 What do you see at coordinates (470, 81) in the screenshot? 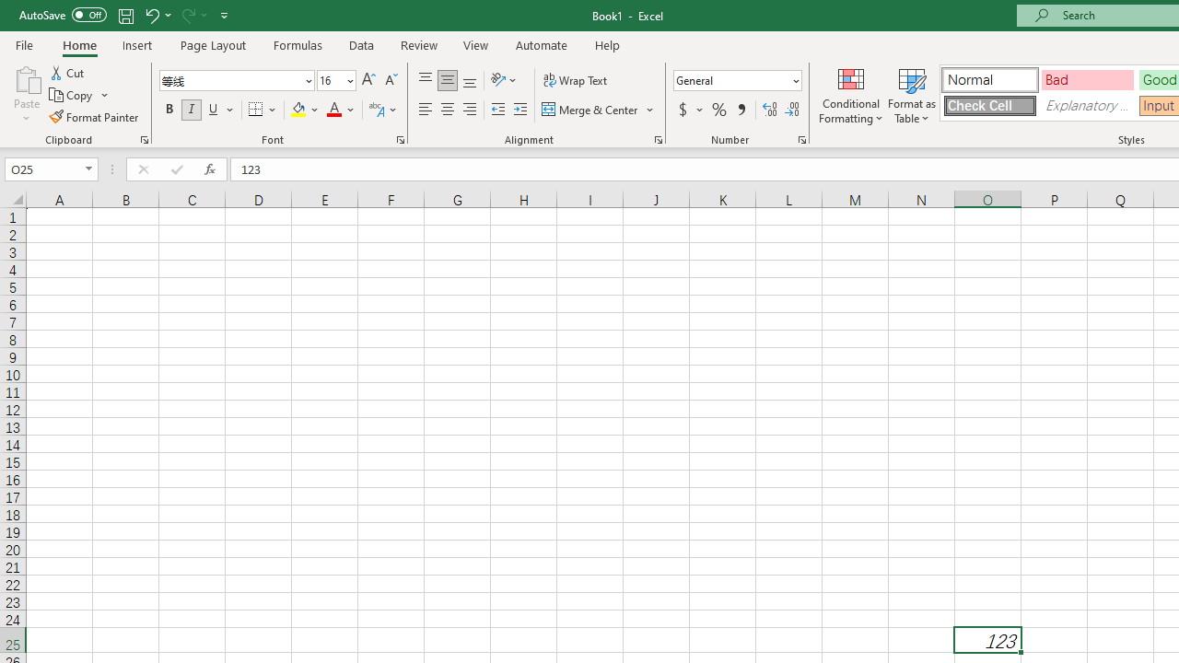
I see `Bottom Align` at bounding box center [470, 81].